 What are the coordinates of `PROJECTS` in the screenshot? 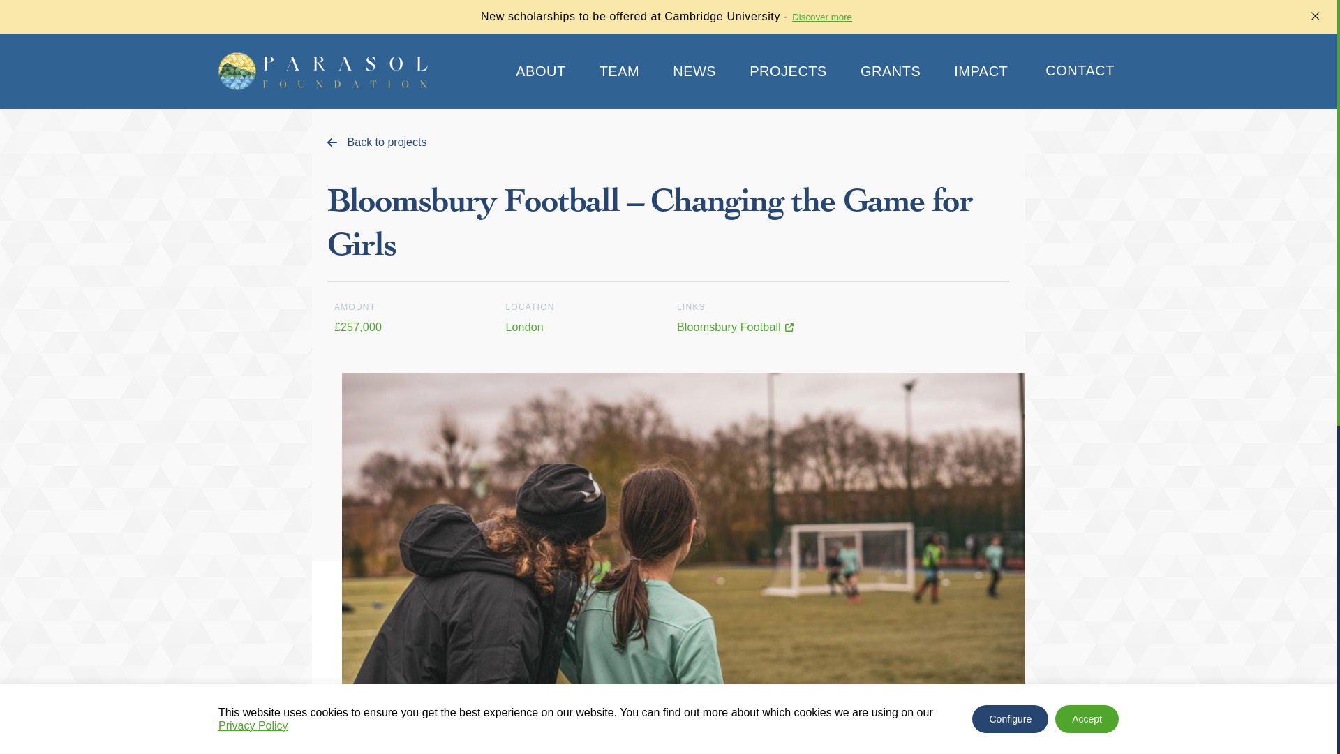 It's located at (787, 71).